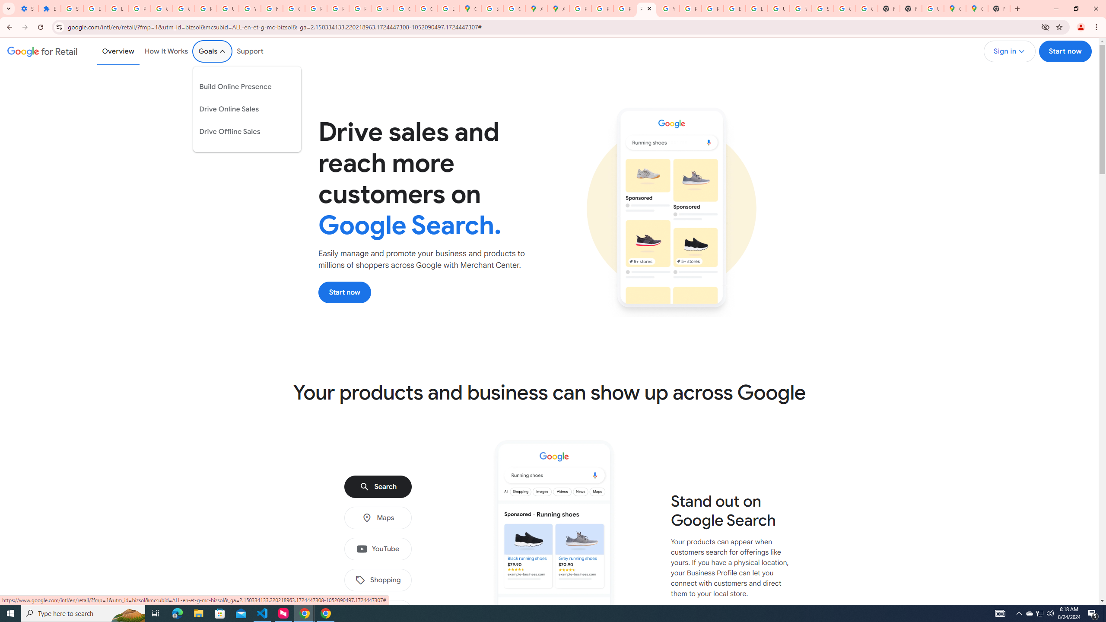 This screenshot has width=1106, height=622. What do you see at coordinates (271, 9) in the screenshot?
I see `https://scholar.google.com/` at bounding box center [271, 9].